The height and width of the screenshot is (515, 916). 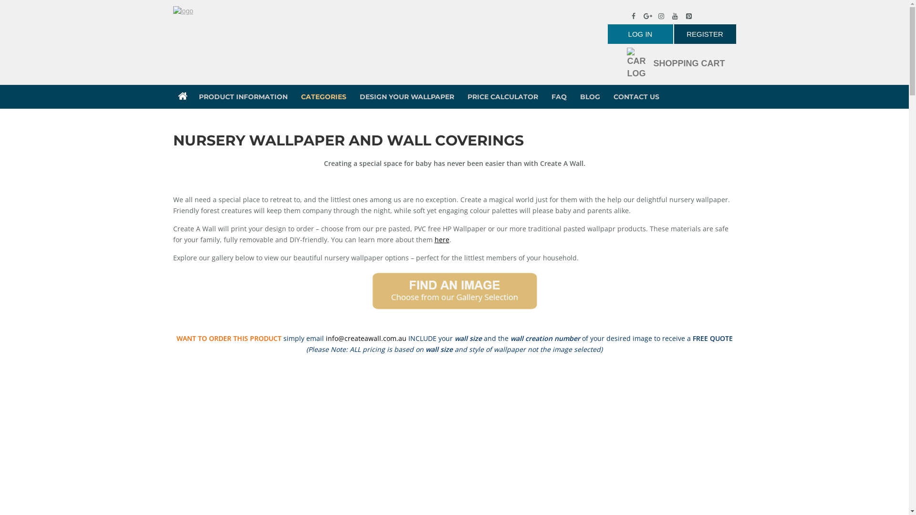 I want to click on BLOG, so click(x=590, y=97).